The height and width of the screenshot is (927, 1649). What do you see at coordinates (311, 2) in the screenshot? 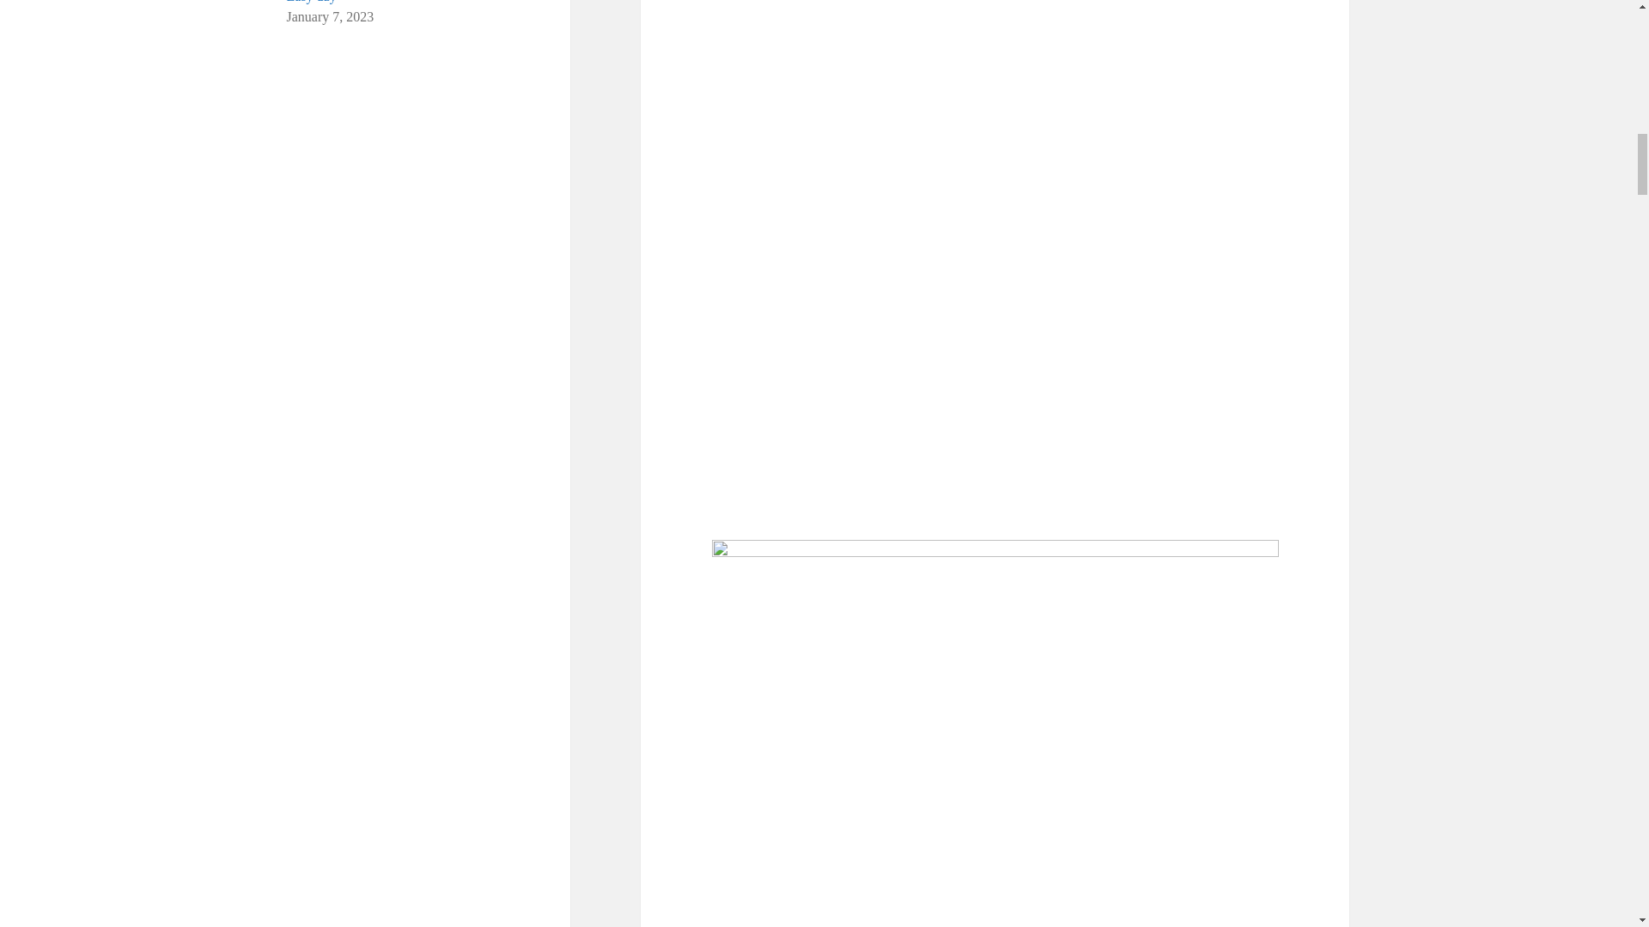
I see `Easy day` at bounding box center [311, 2].